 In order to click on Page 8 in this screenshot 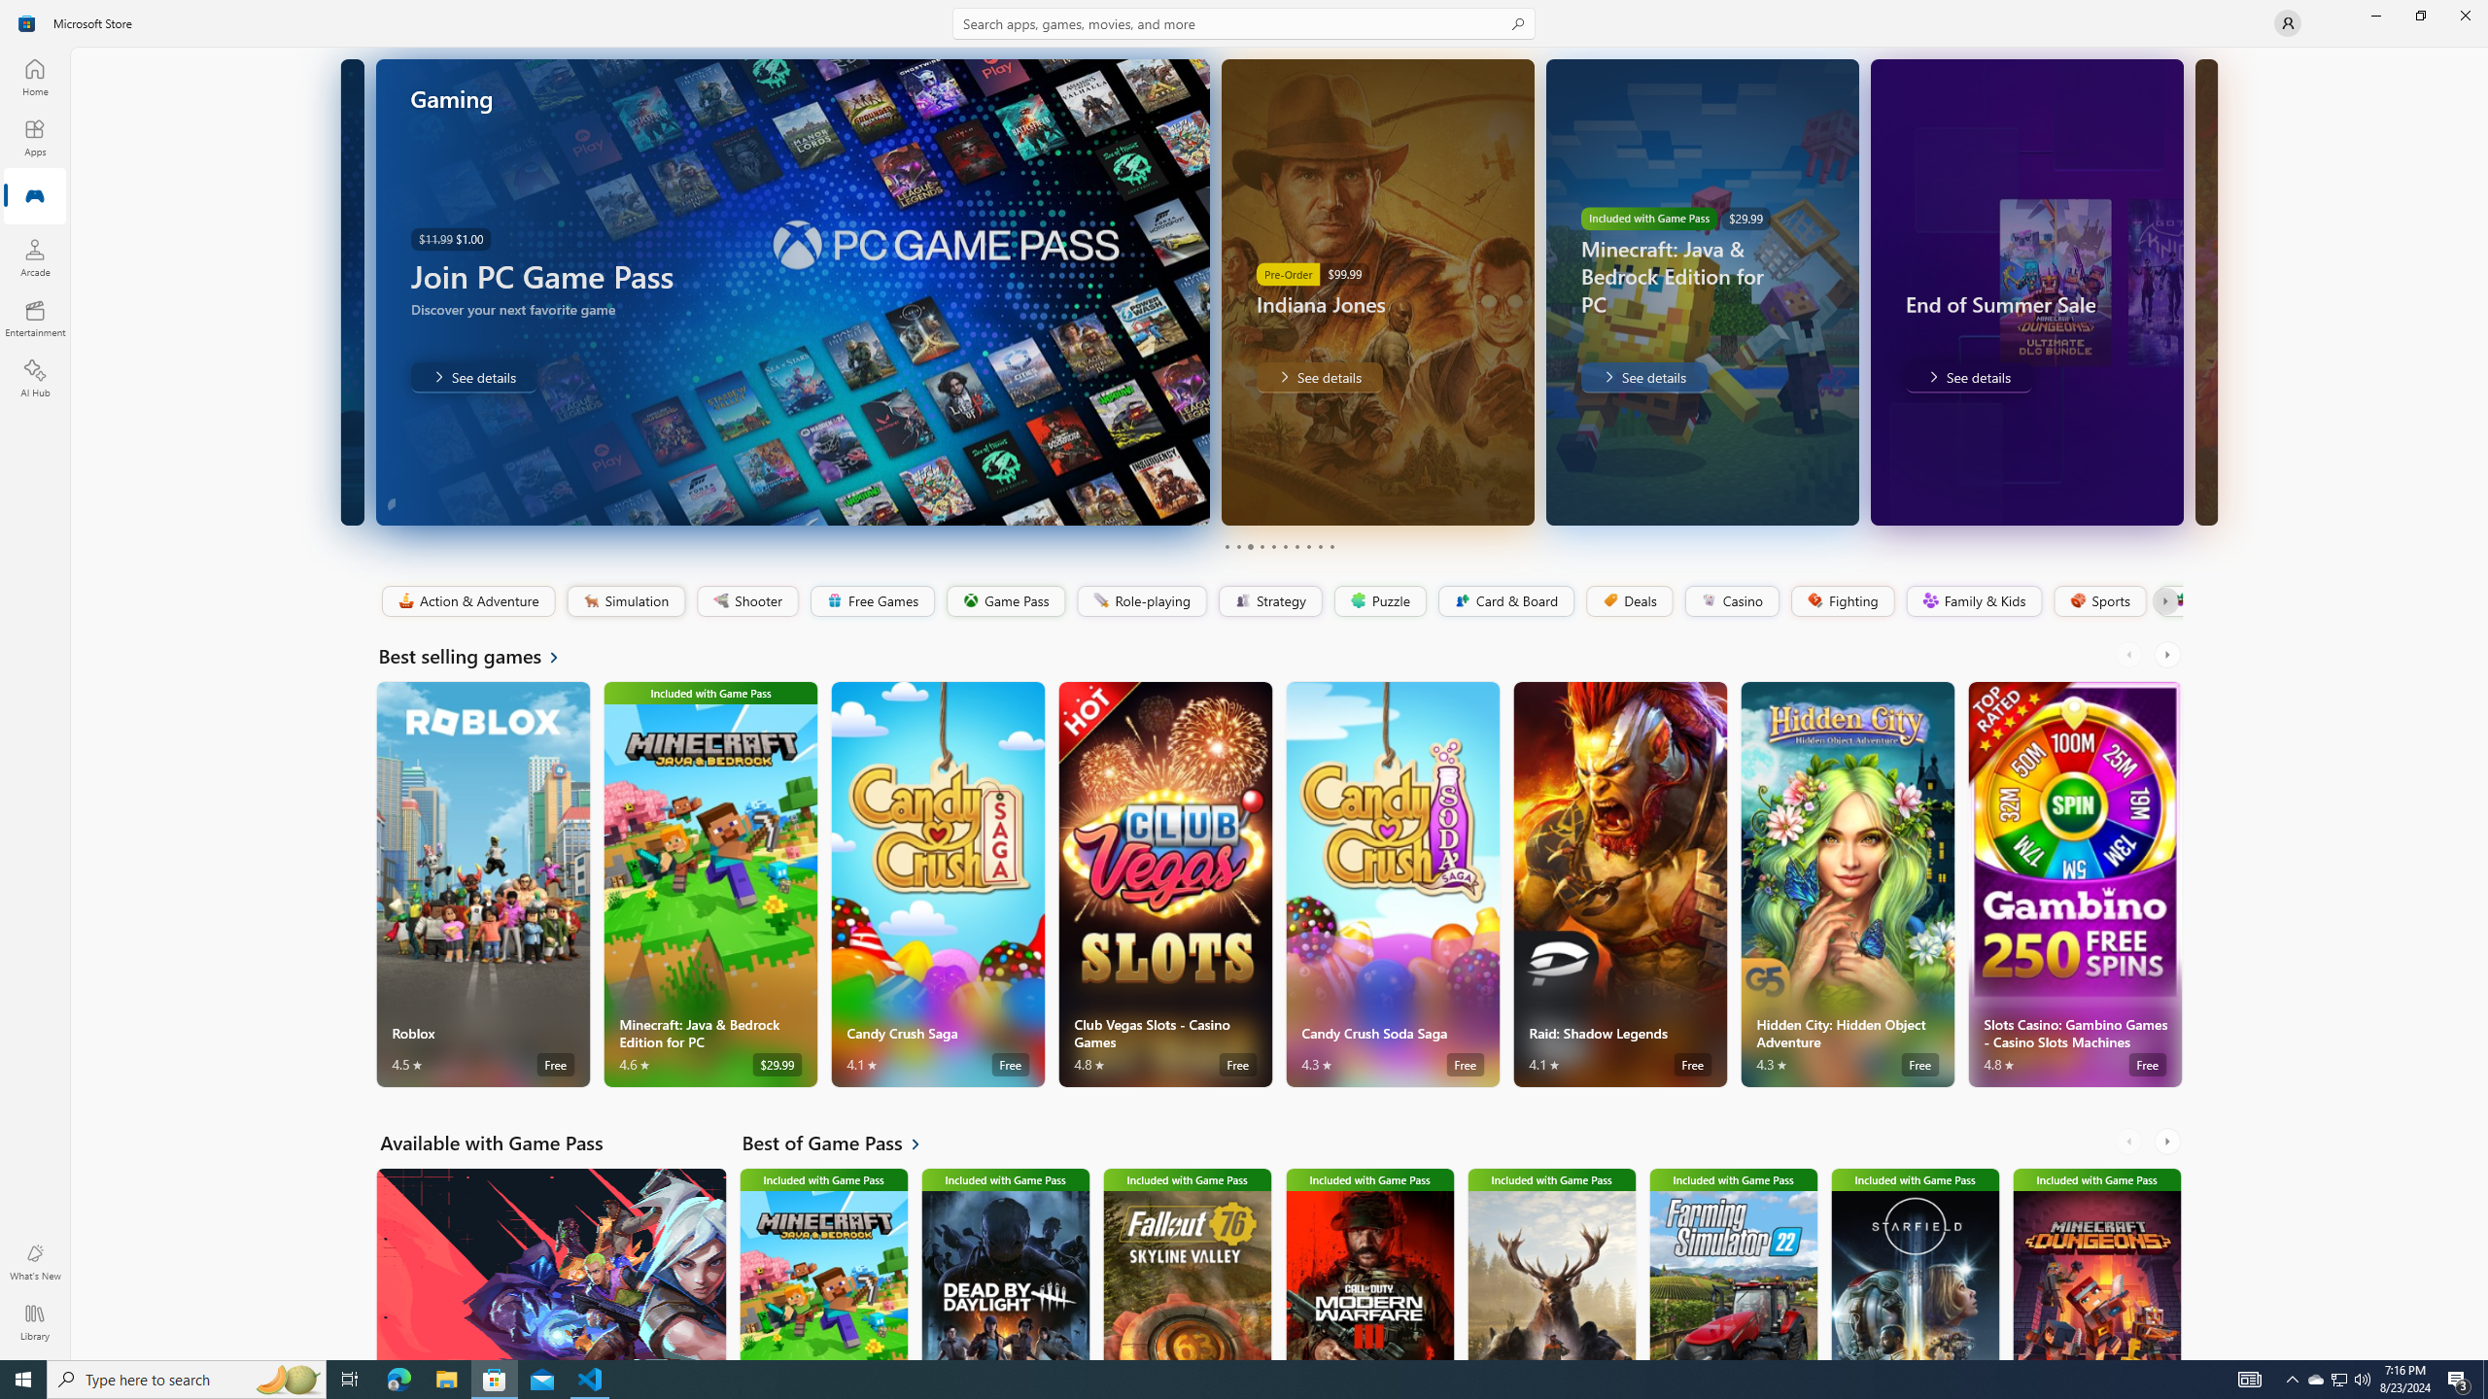, I will do `click(1306, 546)`.